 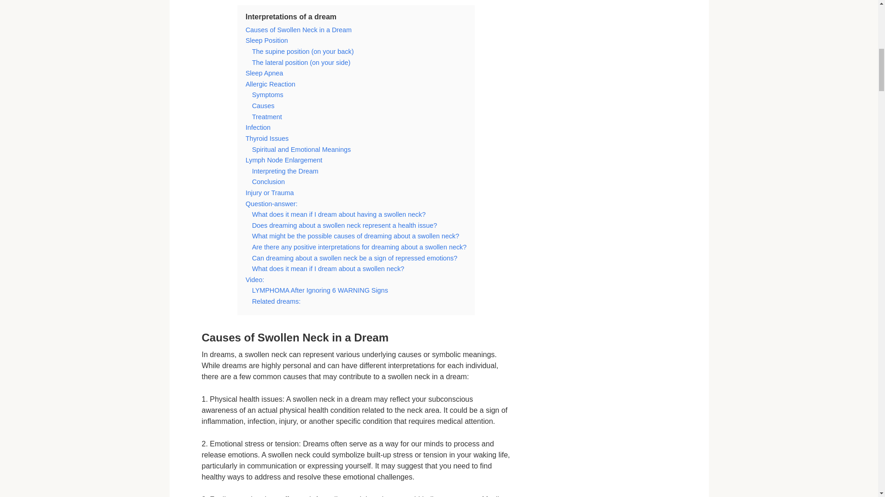 What do you see at coordinates (271, 84) in the screenshot?
I see `Allergic Reaction` at bounding box center [271, 84].